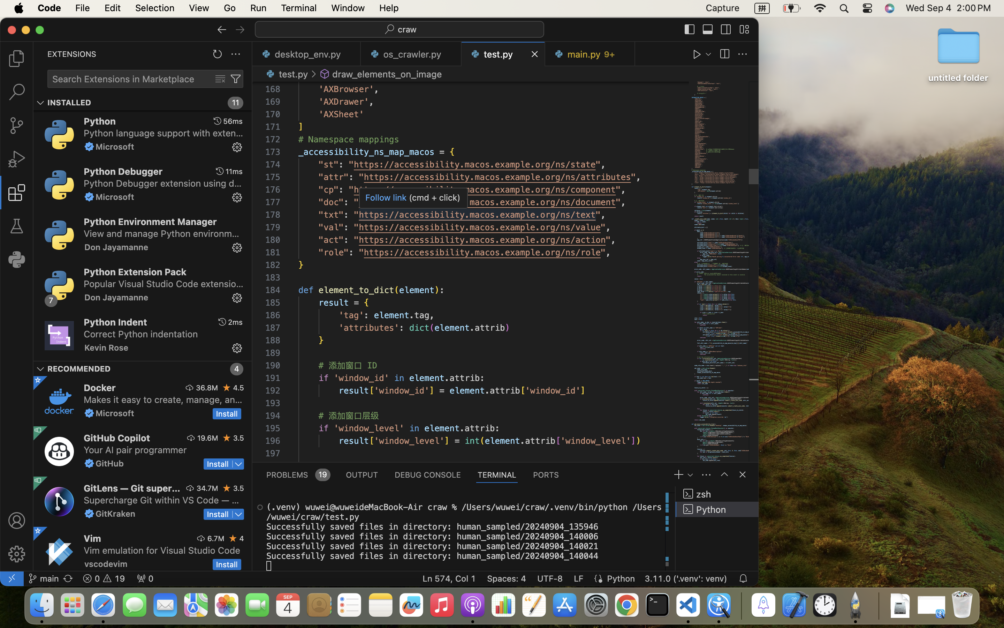  I want to click on 0 PROBLEMS 19, so click(298, 474).